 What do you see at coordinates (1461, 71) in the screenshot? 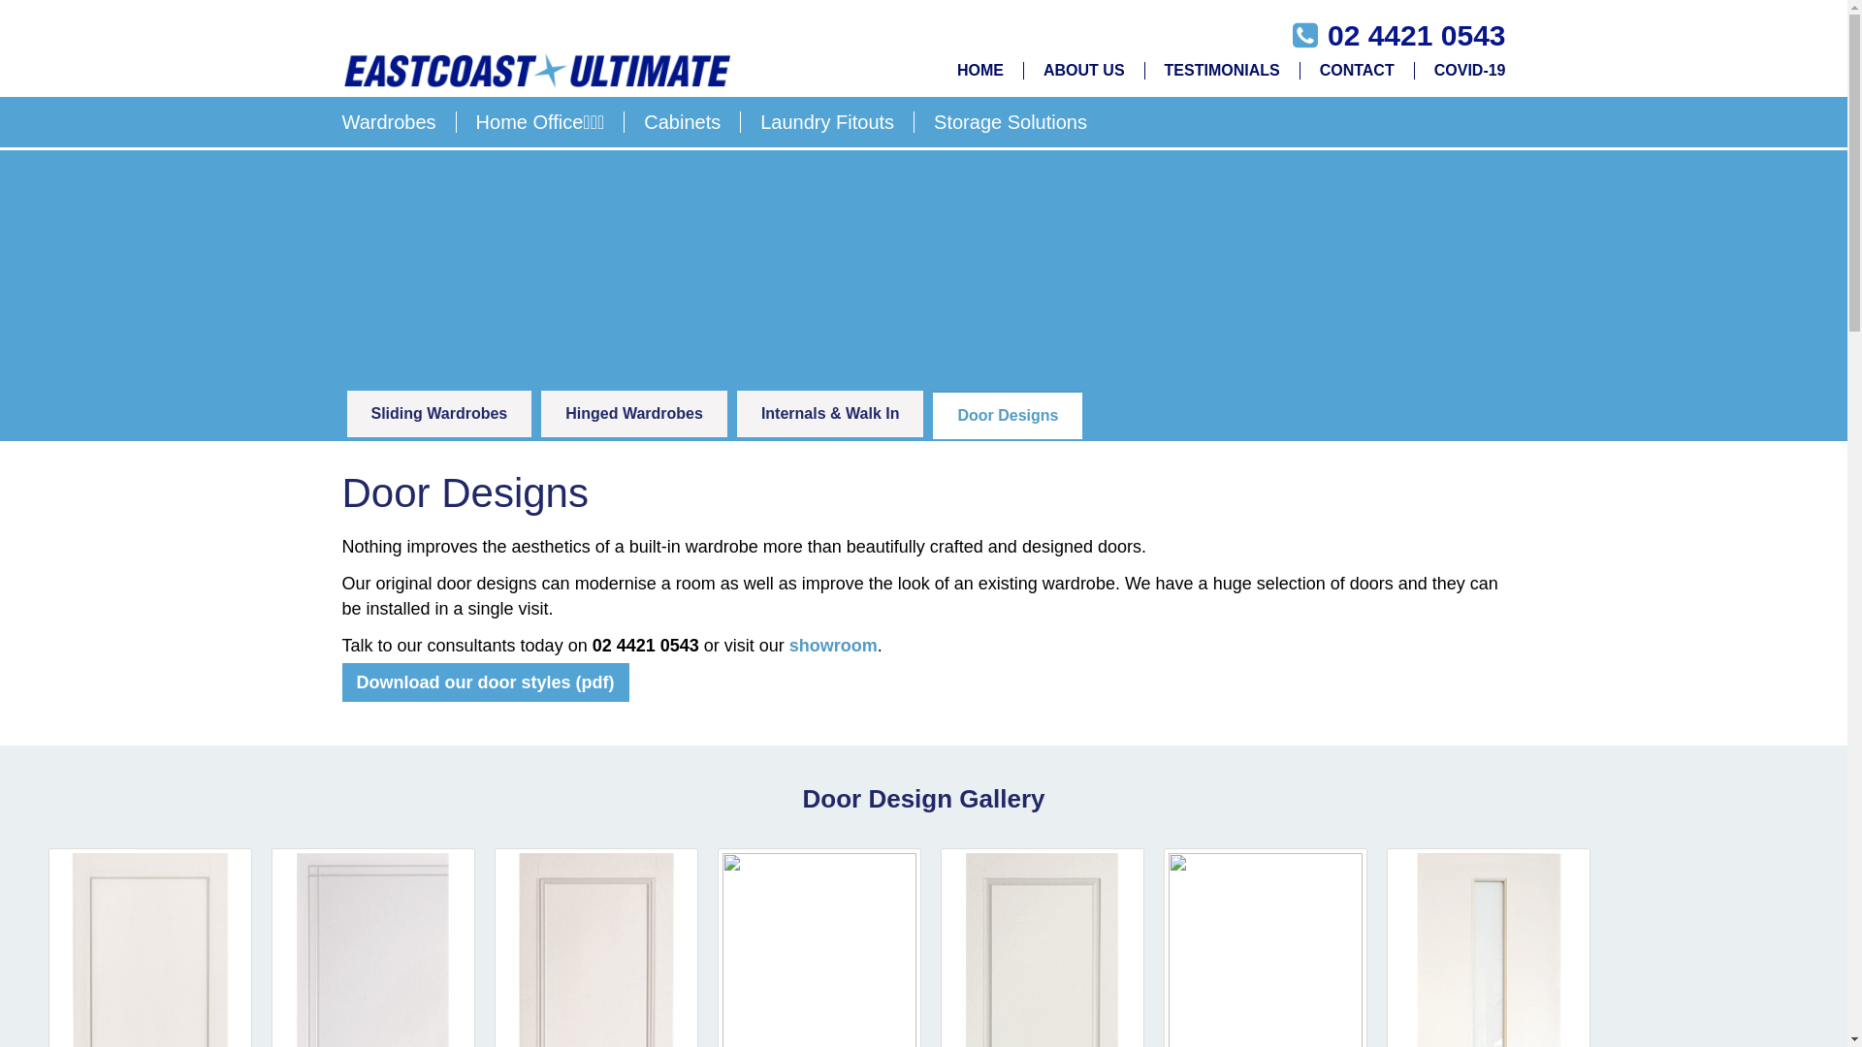
I see `COVID-19` at bounding box center [1461, 71].